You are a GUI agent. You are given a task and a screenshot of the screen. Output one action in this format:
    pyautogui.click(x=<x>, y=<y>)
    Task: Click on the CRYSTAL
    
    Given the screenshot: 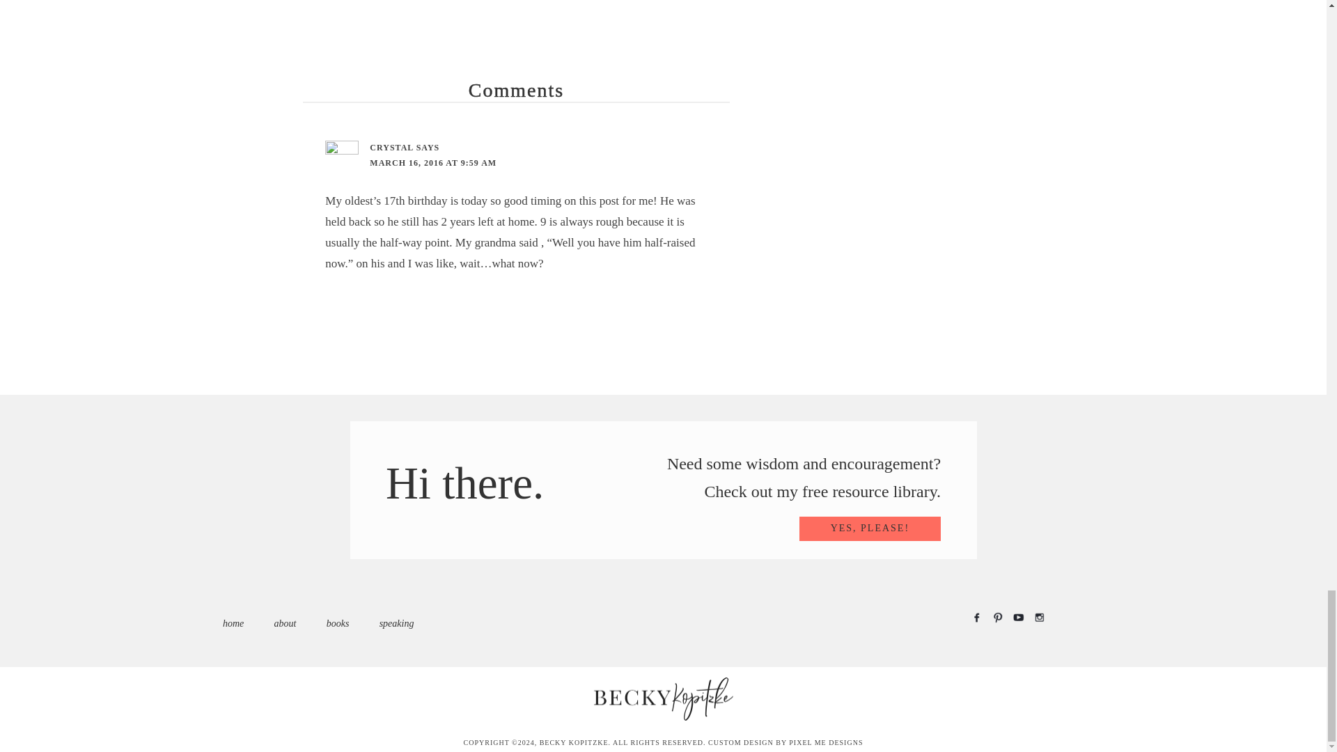 What is the action you would take?
    pyautogui.click(x=391, y=148)
    